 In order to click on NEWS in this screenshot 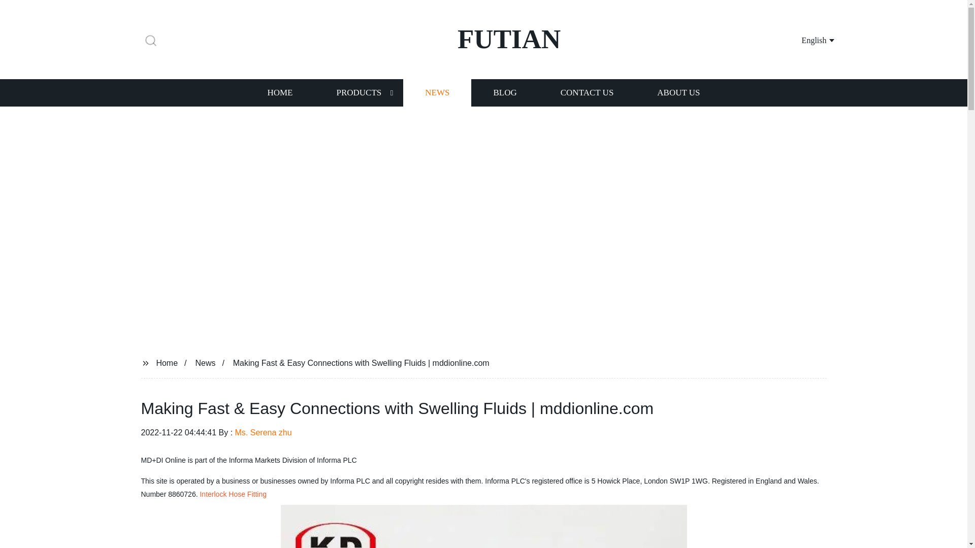, I will do `click(437, 92)`.